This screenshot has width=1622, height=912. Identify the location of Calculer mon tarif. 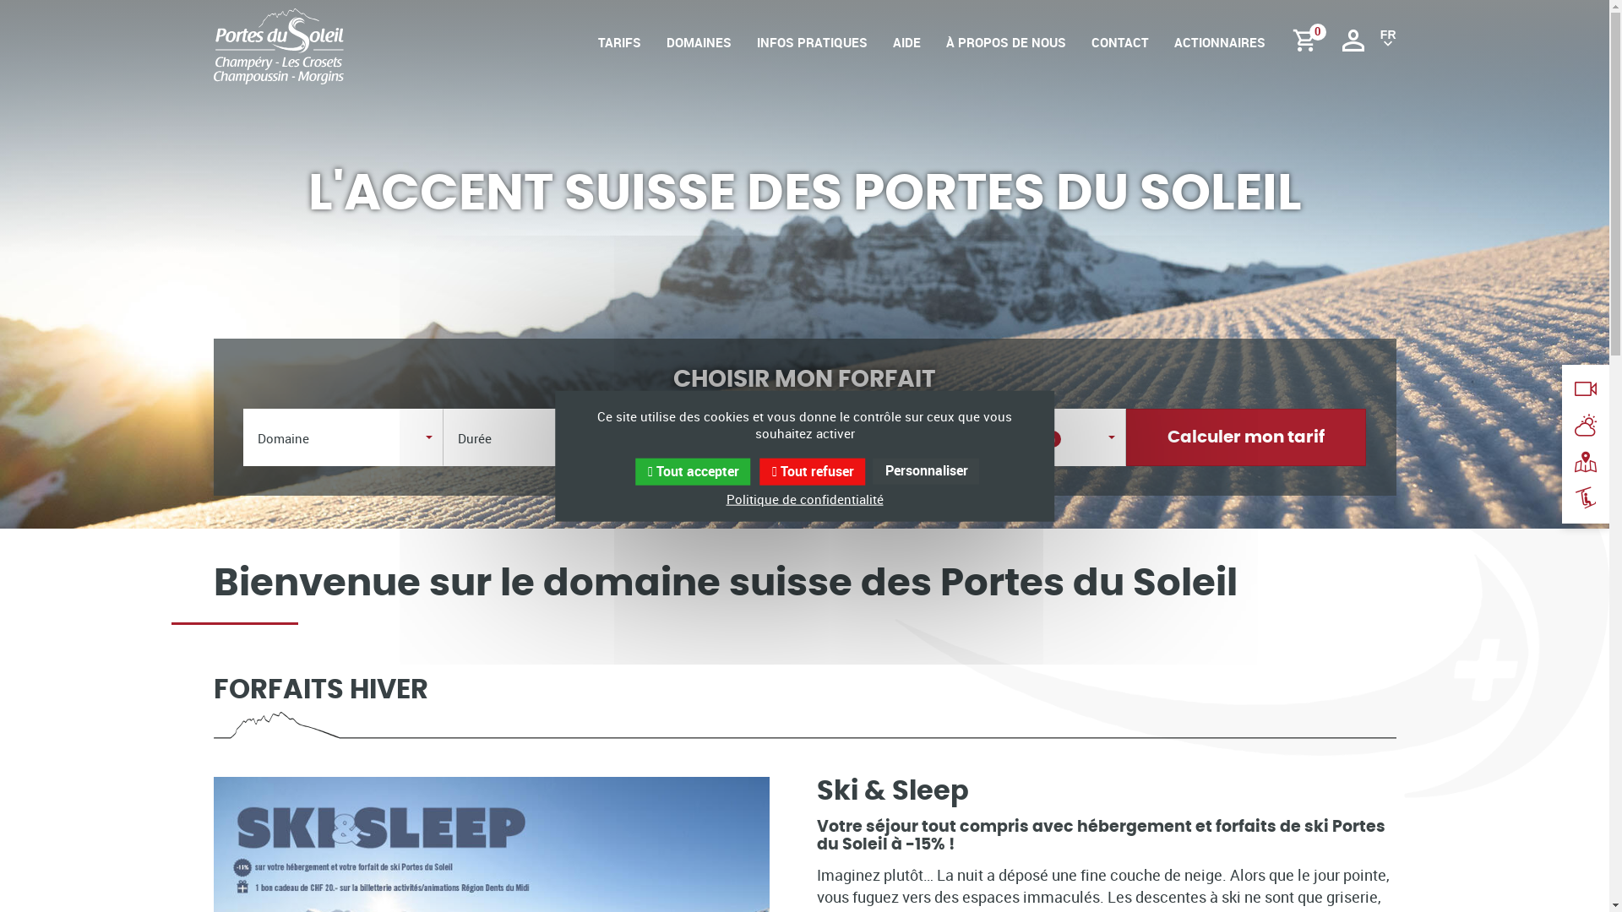
(1246, 437).